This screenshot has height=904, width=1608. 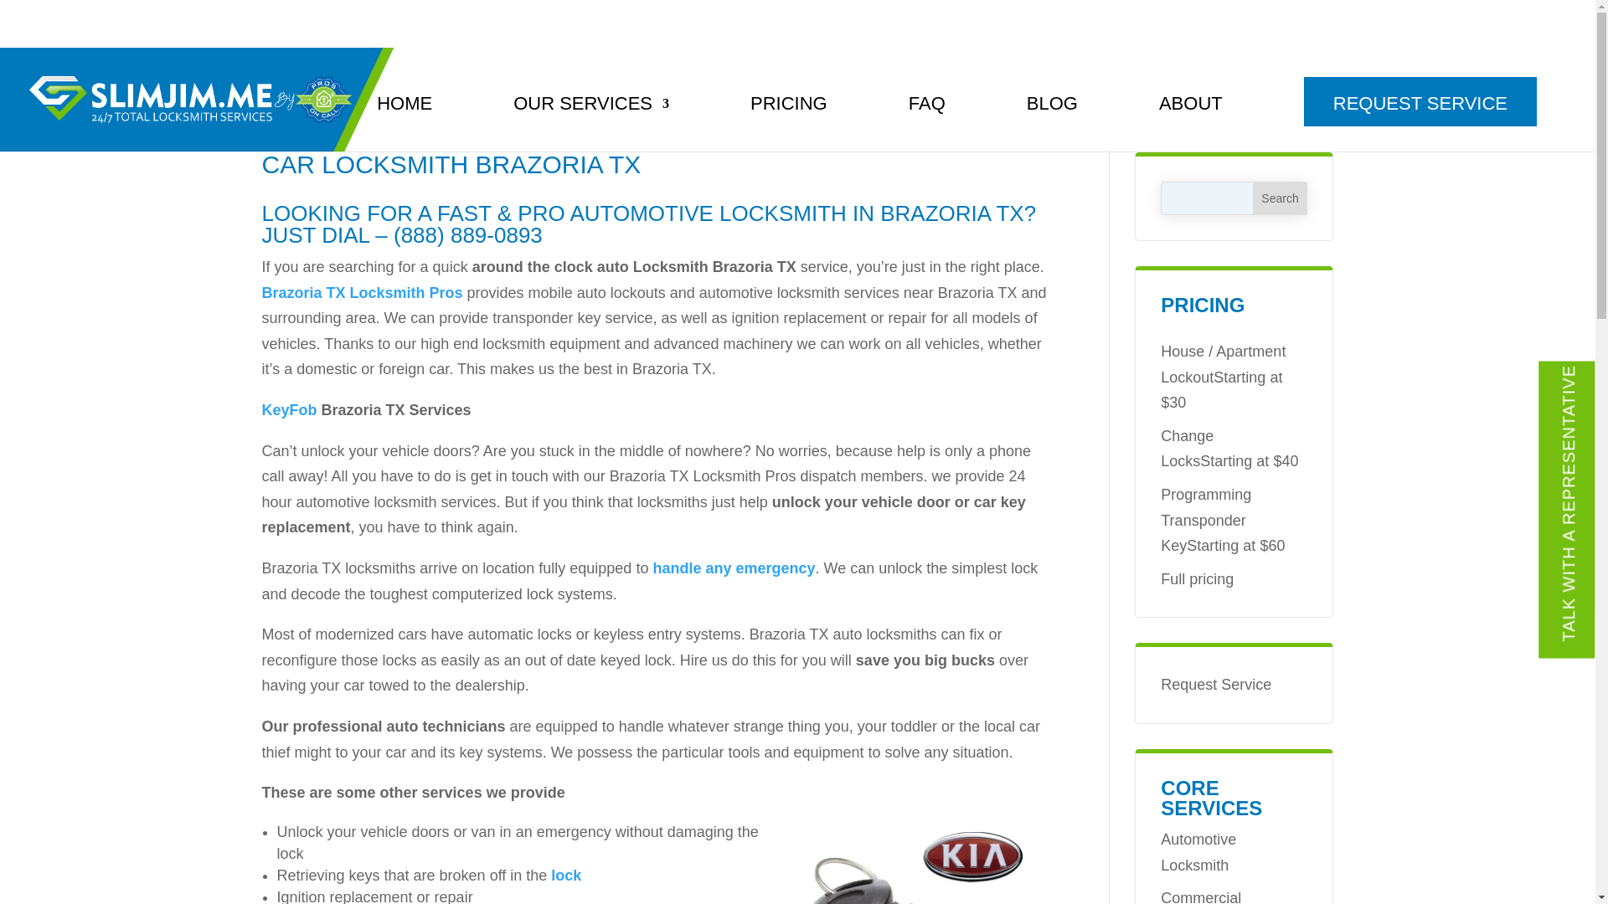 What do you see at coordinates (362, 293) in the screenshot?
I see `Brazoria TX Locksmith Pros` at bounding box center [362, 293].